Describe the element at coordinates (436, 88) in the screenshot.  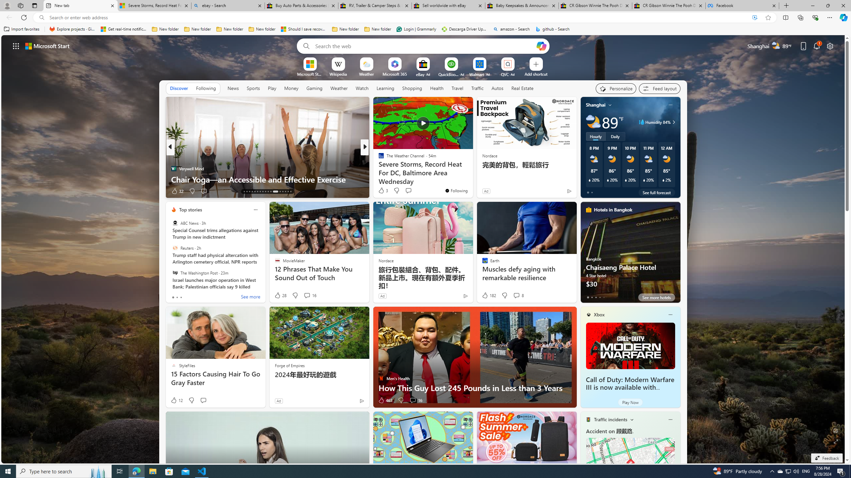
I see `Health` at that location.